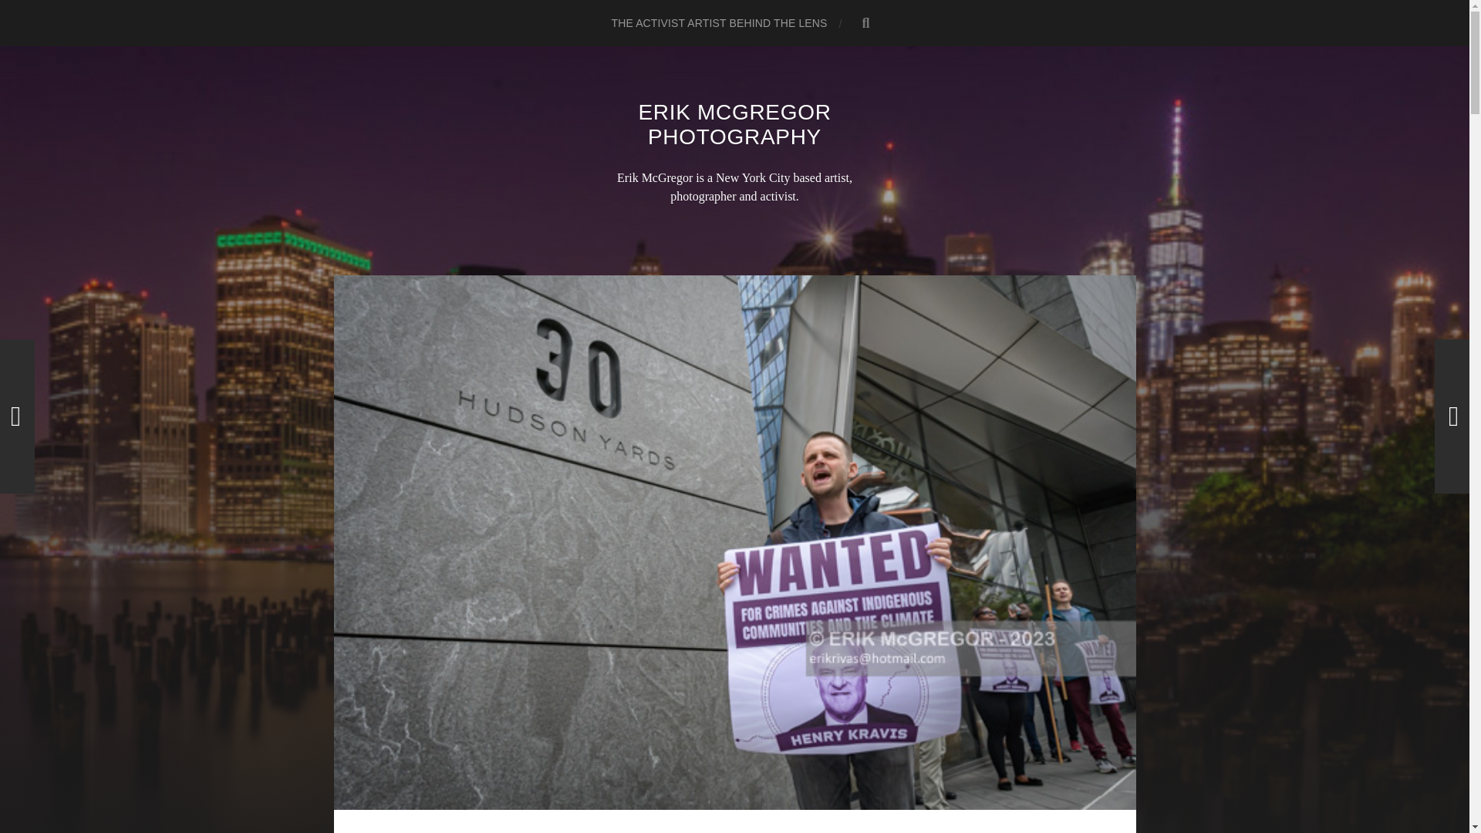  Describe the element at coordinates (718, 23) in the screenshot. I see `THE ACTIVIST ARTIST BEHIND THE LENS` at that location.